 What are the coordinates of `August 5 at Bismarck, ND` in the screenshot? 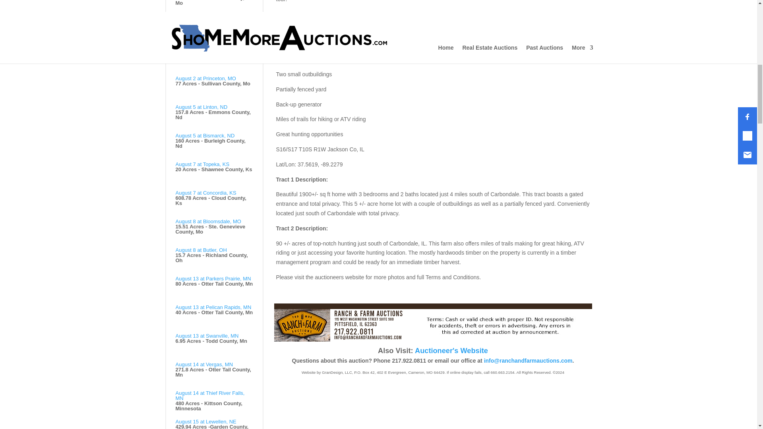 It's located at (205, 135).